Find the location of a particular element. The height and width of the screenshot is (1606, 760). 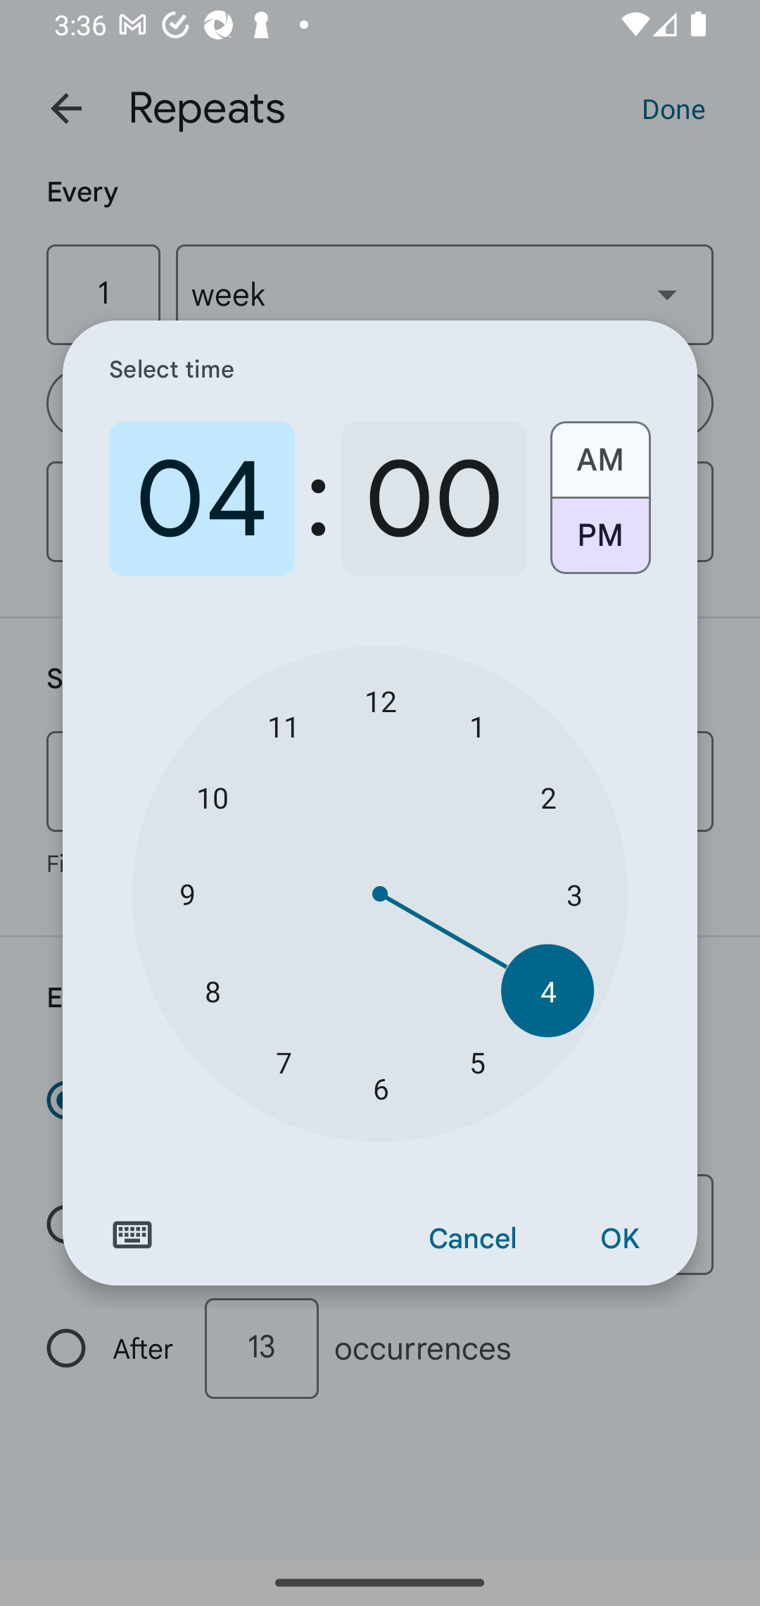

1 1 o'clock is located at coordinates (477, 726).